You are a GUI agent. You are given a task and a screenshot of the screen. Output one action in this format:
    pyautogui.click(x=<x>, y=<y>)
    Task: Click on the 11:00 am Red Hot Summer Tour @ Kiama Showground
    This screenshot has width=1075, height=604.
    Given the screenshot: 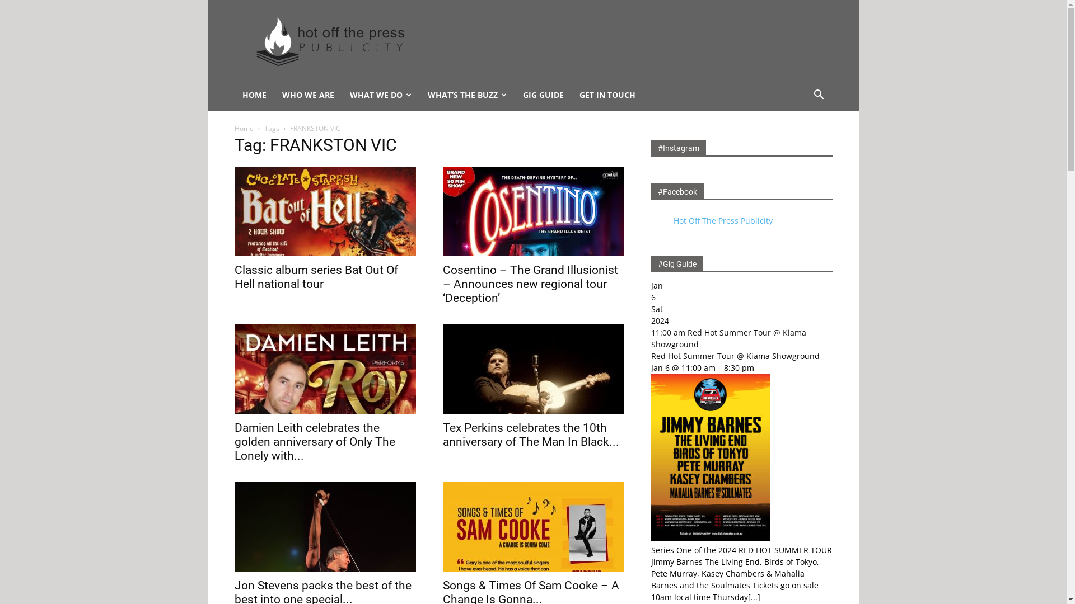 What is the action you would take?
    pyautogui.click(x=728, y=338)
    